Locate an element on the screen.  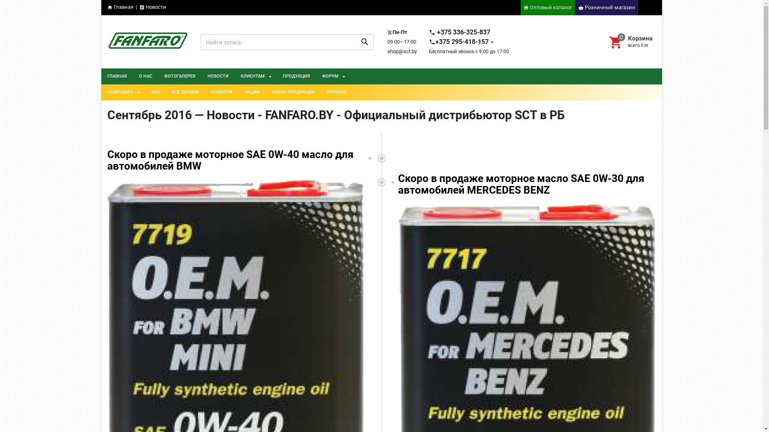
+375 336-325-837 is located at coordinates (460, 32).